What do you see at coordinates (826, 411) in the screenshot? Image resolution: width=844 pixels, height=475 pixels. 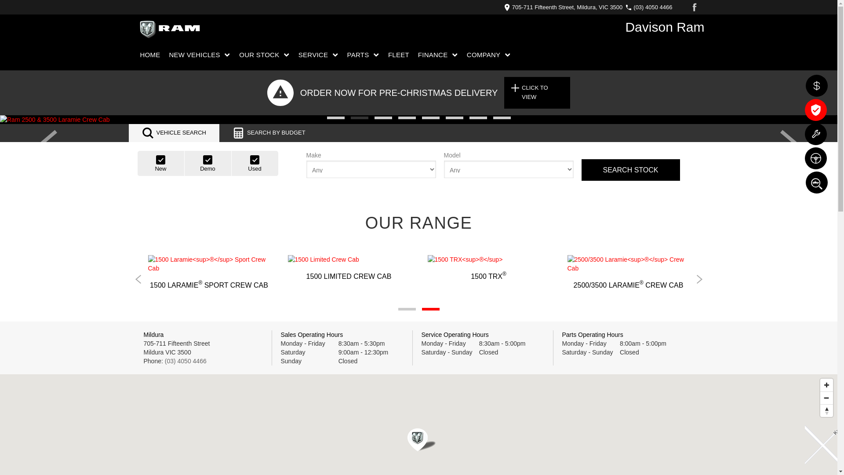 I see `Reset bearing to north` at bounding box center [826, 411].